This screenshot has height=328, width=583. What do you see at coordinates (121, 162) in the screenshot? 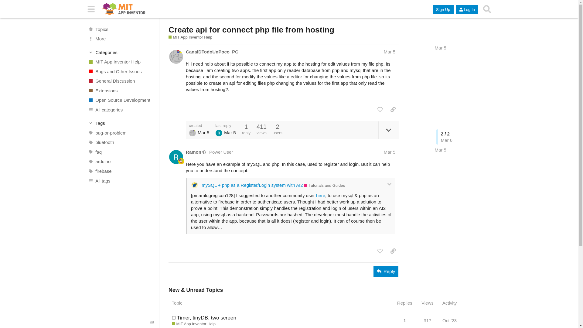
I see `arduino` at bounding box center [121, 162].